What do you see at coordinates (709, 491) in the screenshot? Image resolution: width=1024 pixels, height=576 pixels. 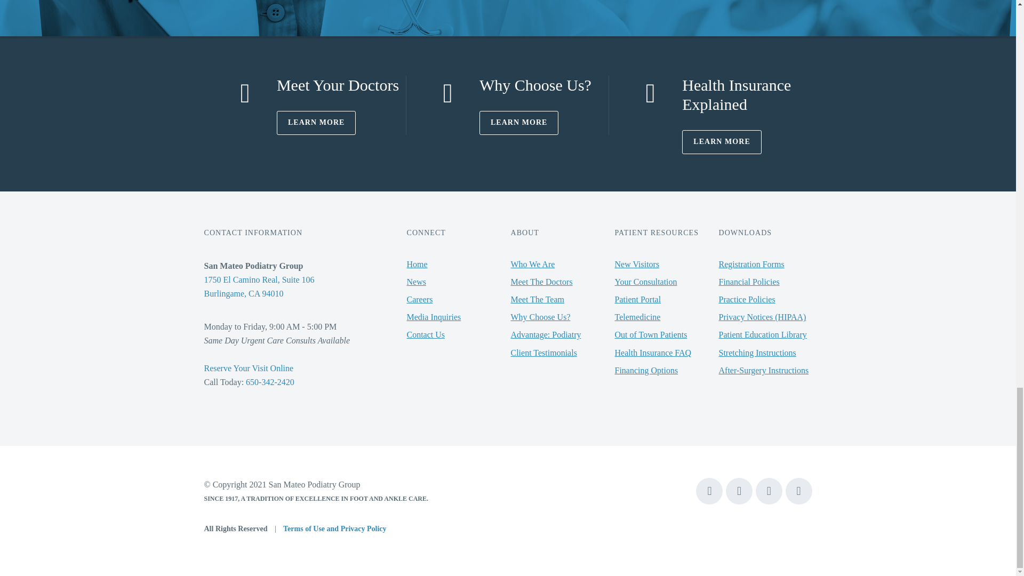 I see `Facebook` at bounding box center [709, 491].